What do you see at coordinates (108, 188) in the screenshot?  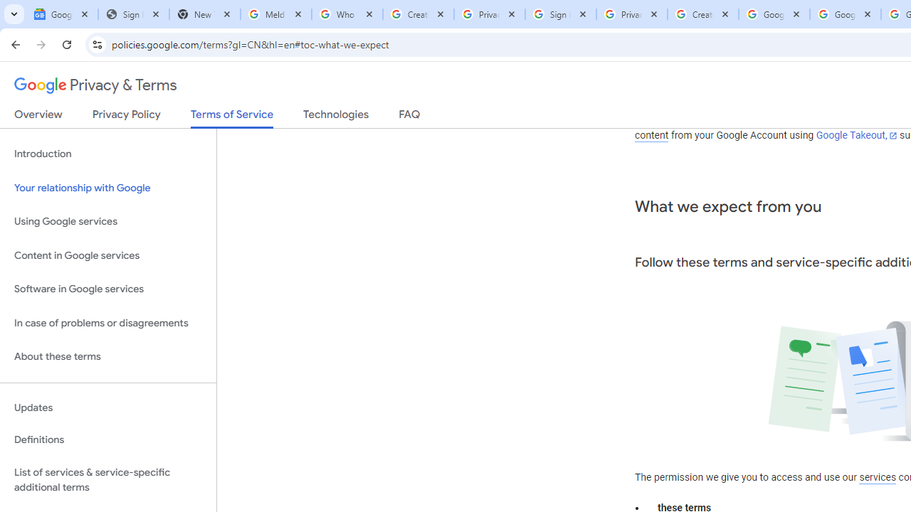 I see `Your relationship with Google` at bounding box center [108, 188].